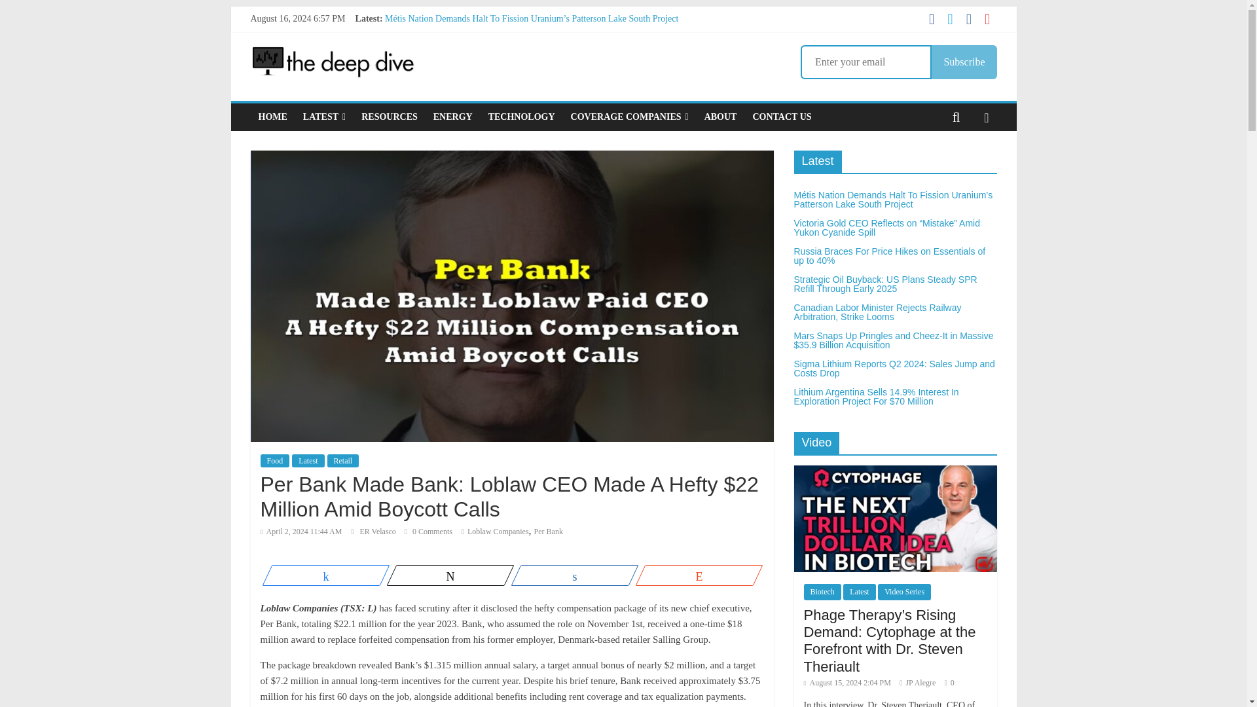 This screenshot has width=1257, height=707. I want to click on ER Velasco, so click(378, 531).